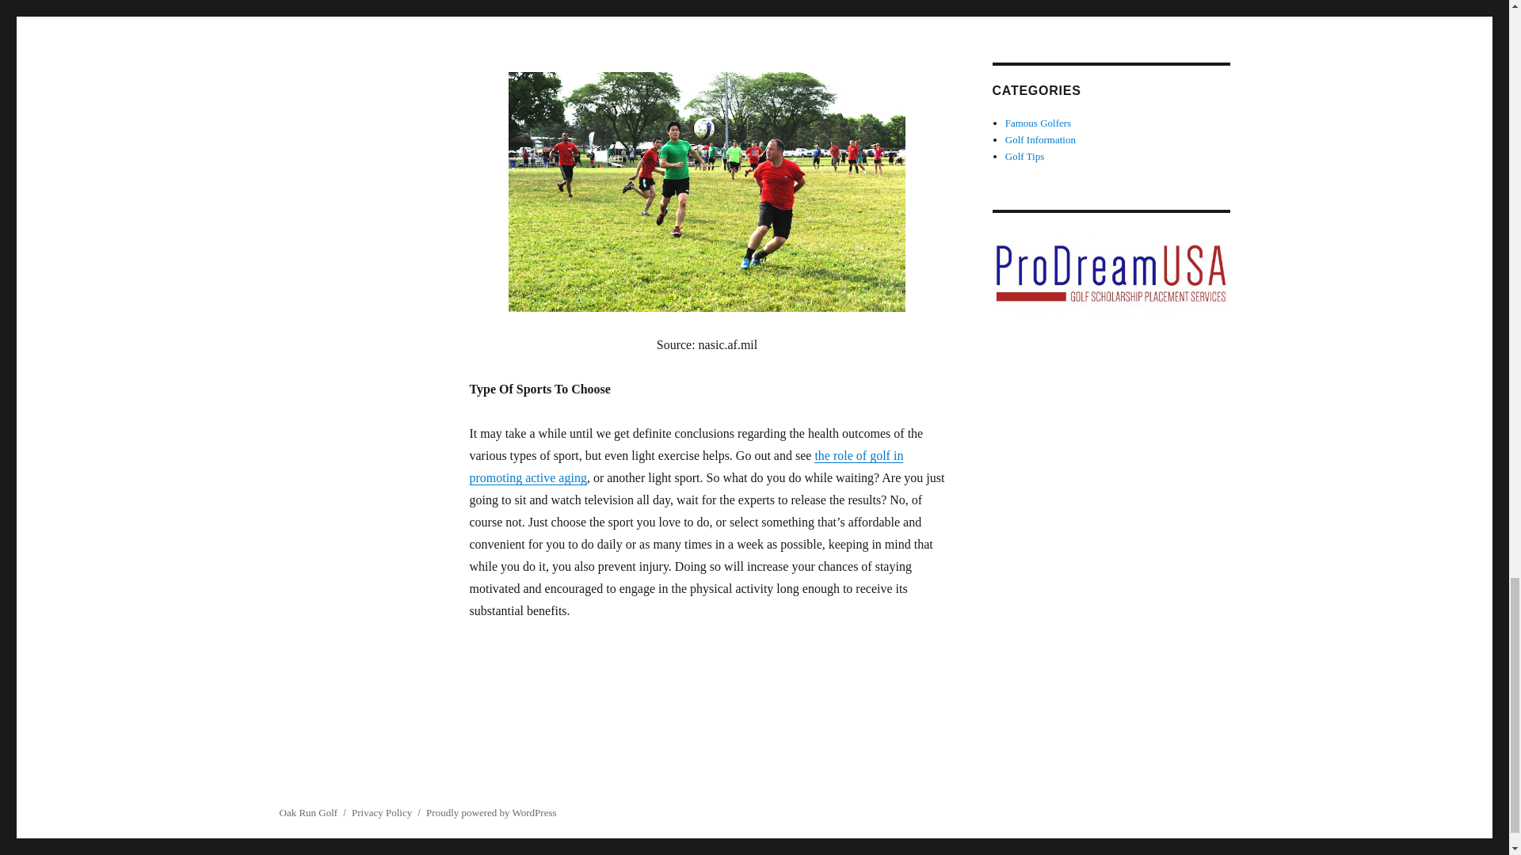 The image size is (1521, 855). I want to click on the role of golf in promoting active aging, so click(686, 467).